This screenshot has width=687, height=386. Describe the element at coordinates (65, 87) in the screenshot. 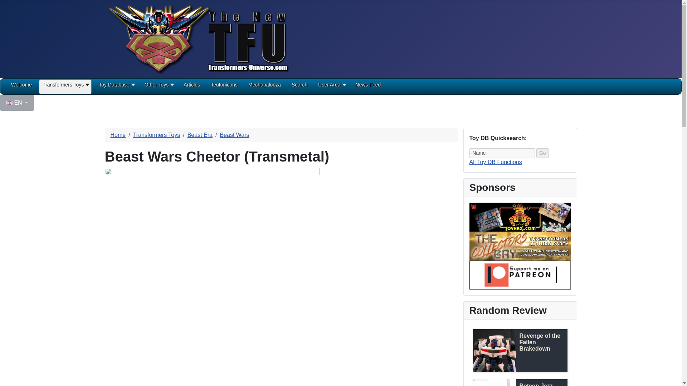

I see `Transformers Toys` at that location.